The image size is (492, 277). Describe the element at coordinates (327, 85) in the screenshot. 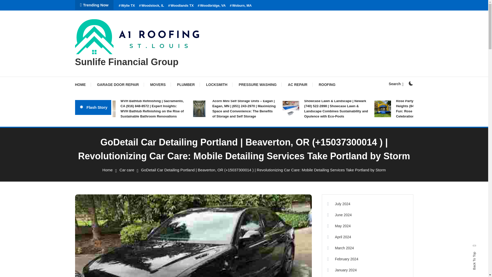

I see `ROOFING` at that location.